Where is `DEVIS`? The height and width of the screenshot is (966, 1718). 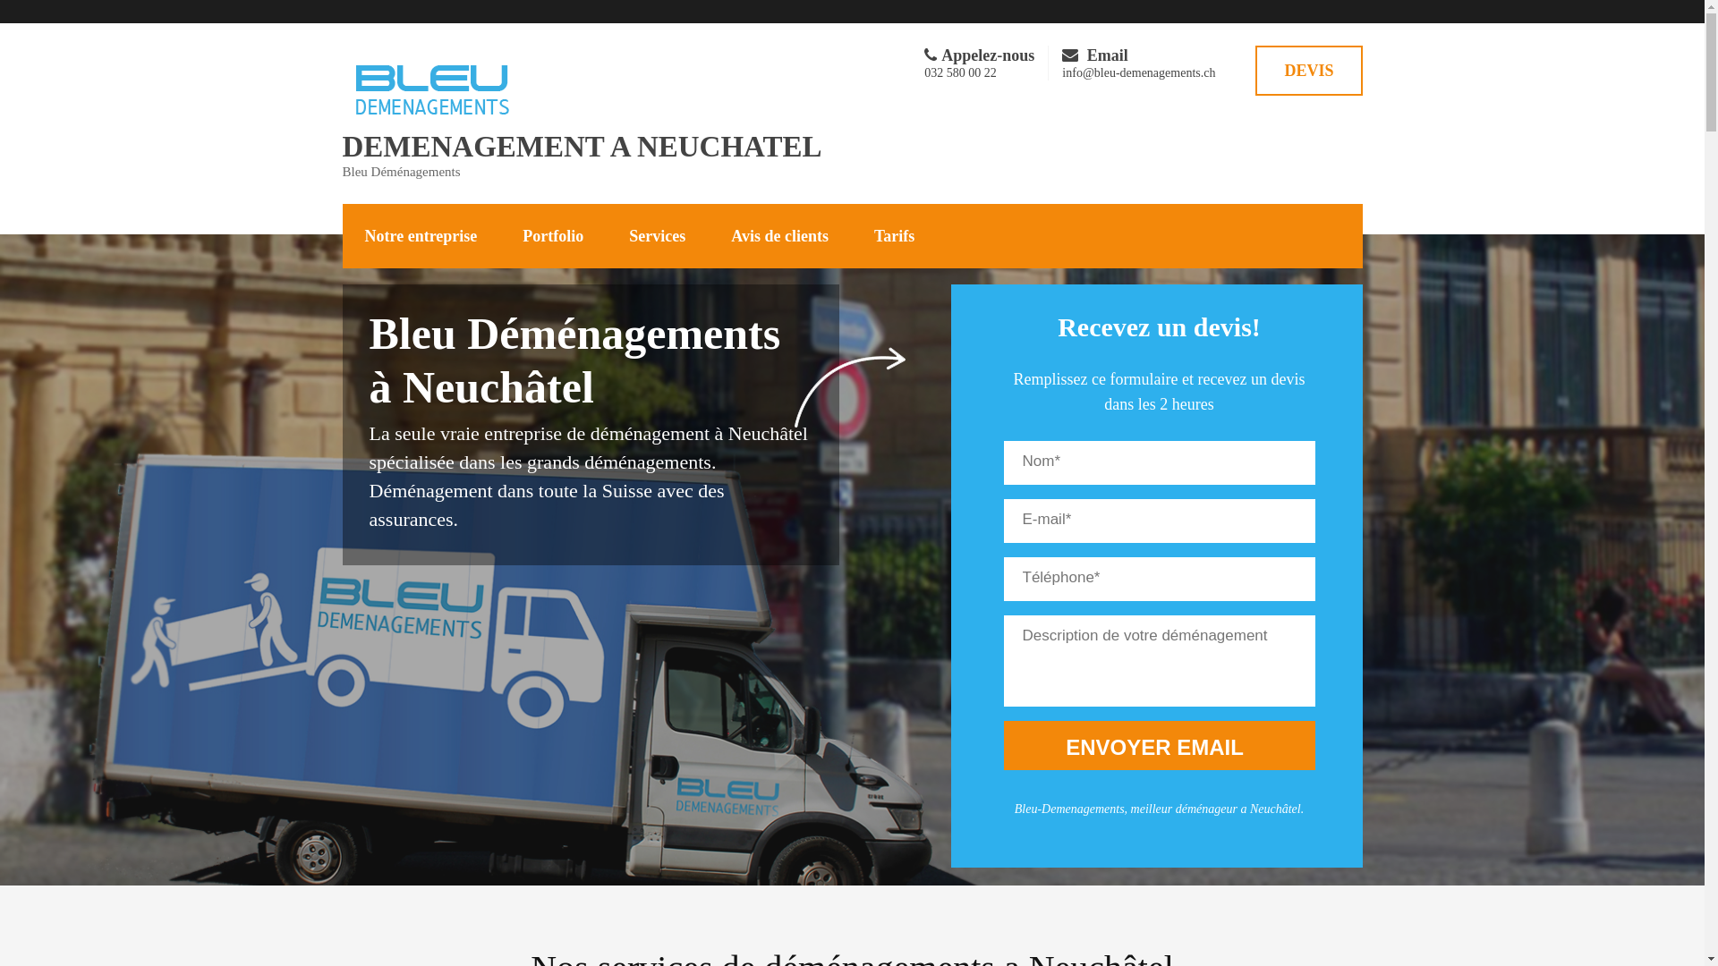
DEVIS is located at coordinates (1308, 71).